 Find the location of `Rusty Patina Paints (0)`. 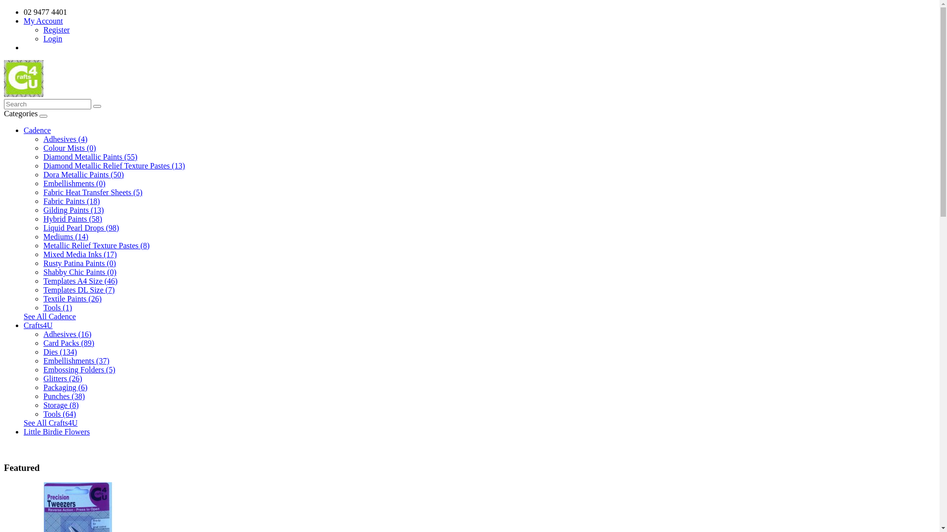

Rusty Patina Paints (0) is located at coordinates (80, 263).